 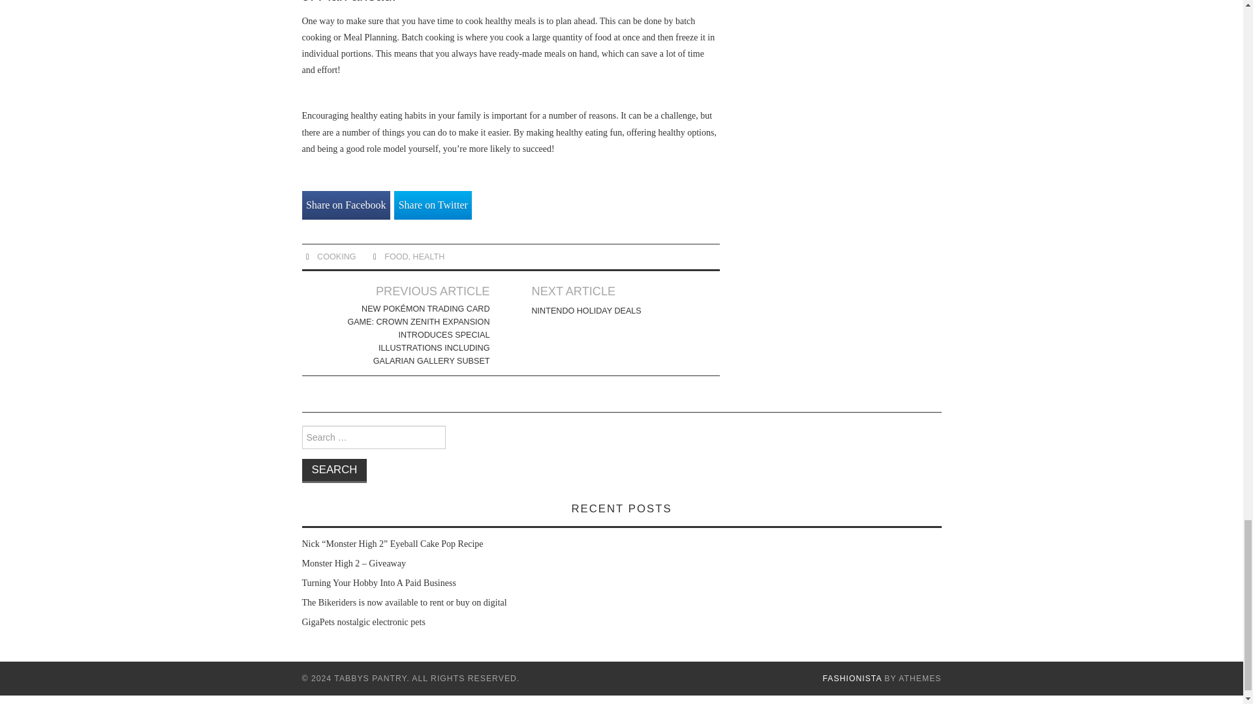 I want to click on FOOD, so click(x=396, y=256).